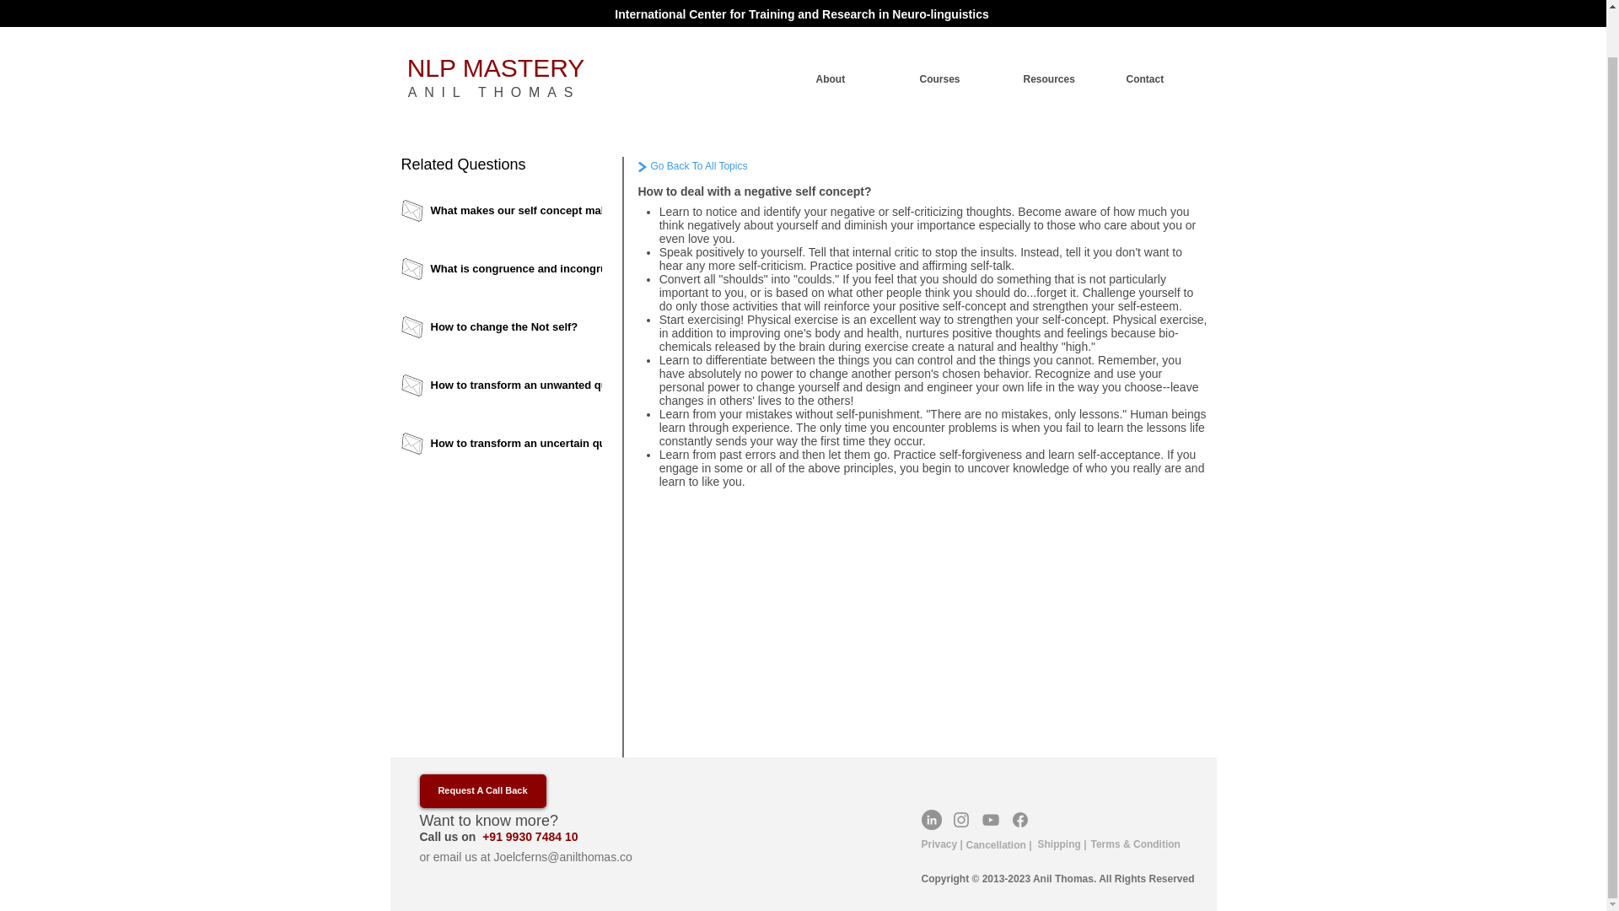 The width and height of the screenshot is (1619, 911). I want to click on NLP MASTERY, so click(496, 19).